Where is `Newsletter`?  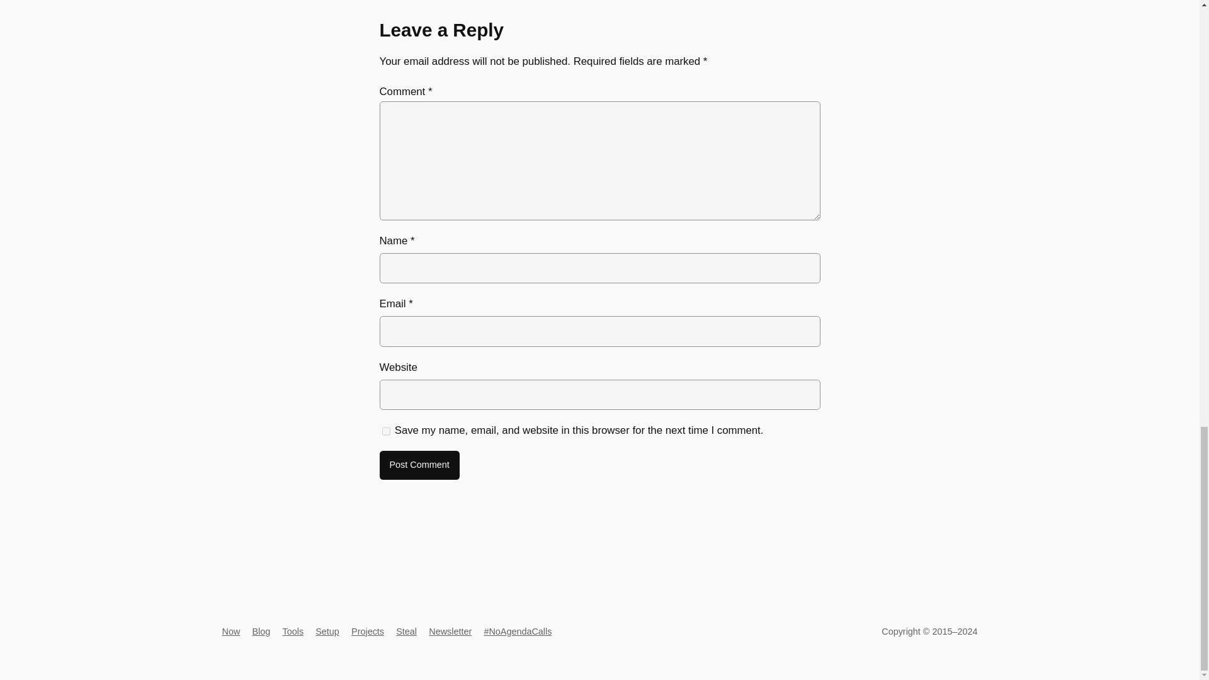 Newsletter is located at coordinates (450, 631).